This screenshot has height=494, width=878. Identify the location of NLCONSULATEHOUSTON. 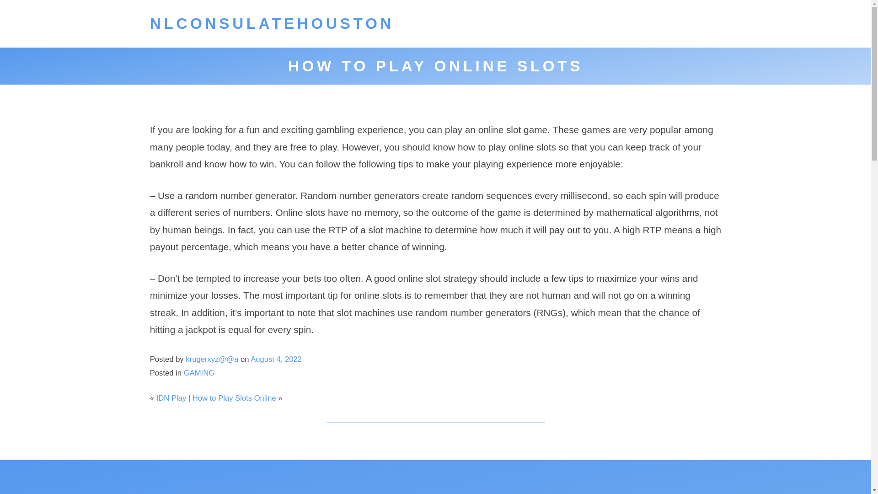
(272, 24).